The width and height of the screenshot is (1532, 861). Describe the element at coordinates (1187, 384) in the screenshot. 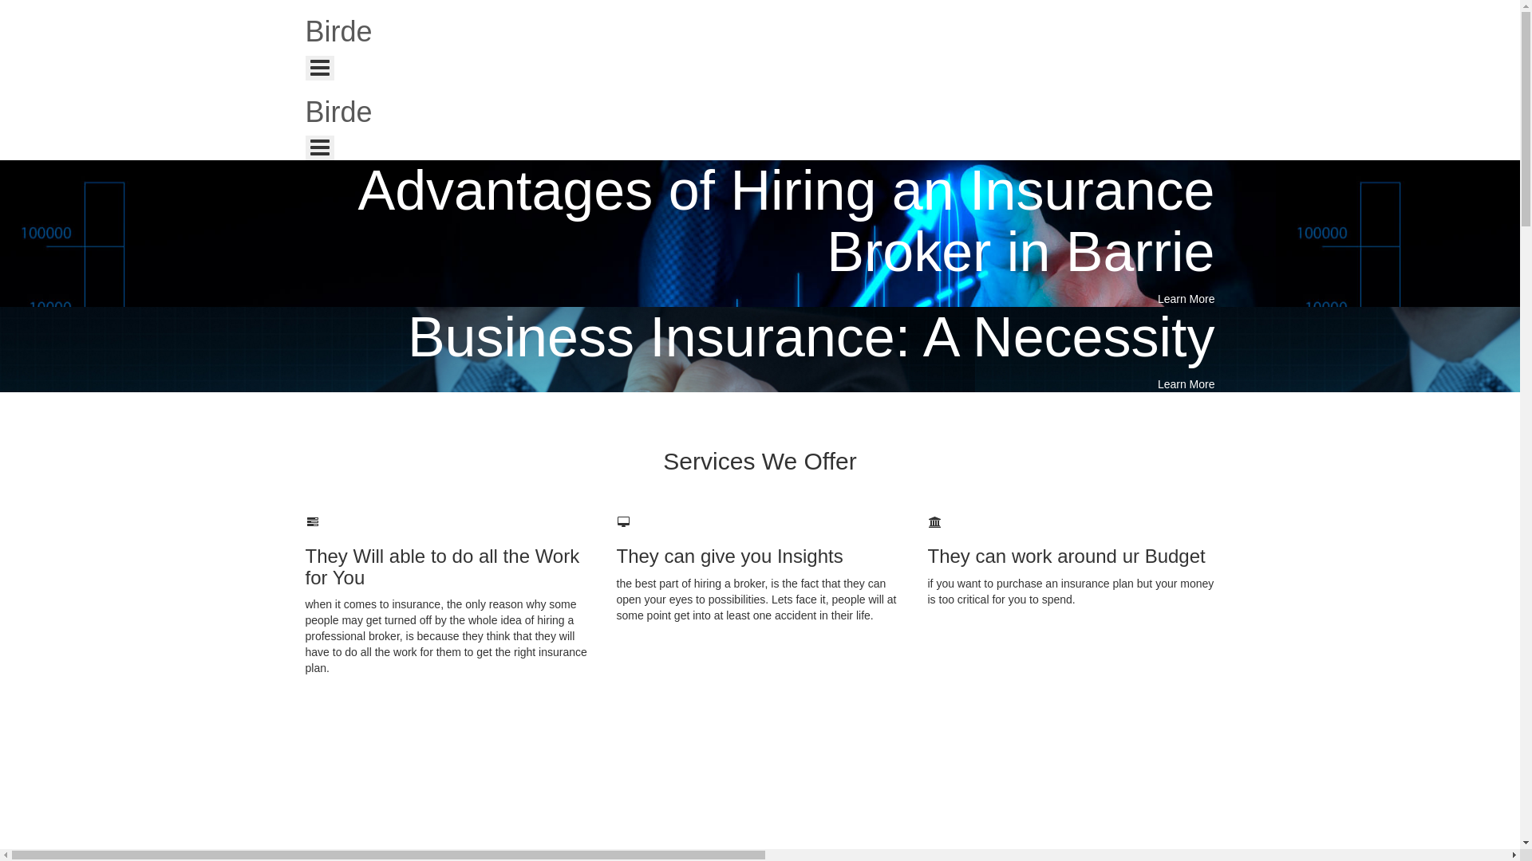

I see `Learn More` at that location.